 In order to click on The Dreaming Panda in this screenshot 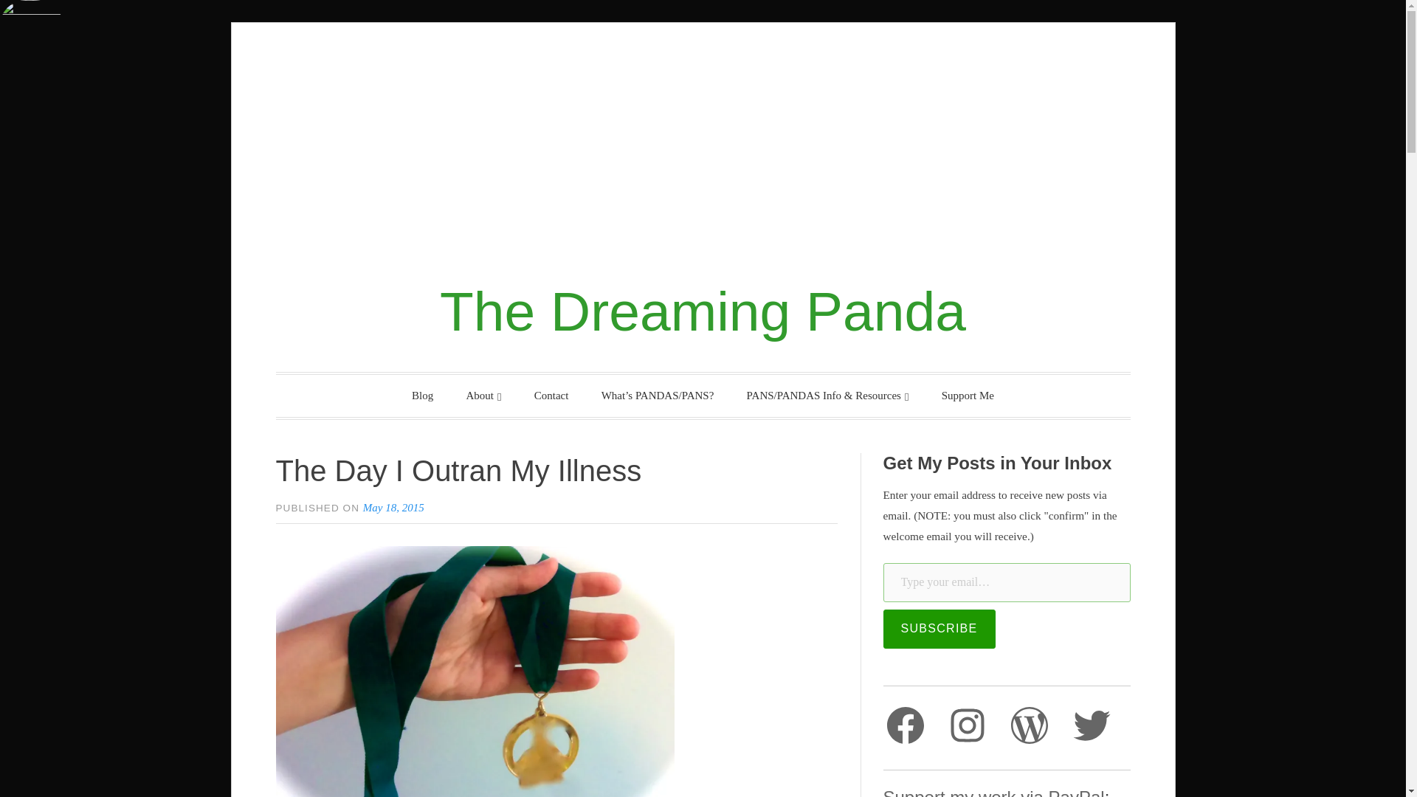, I will do `click(703, 311)`.